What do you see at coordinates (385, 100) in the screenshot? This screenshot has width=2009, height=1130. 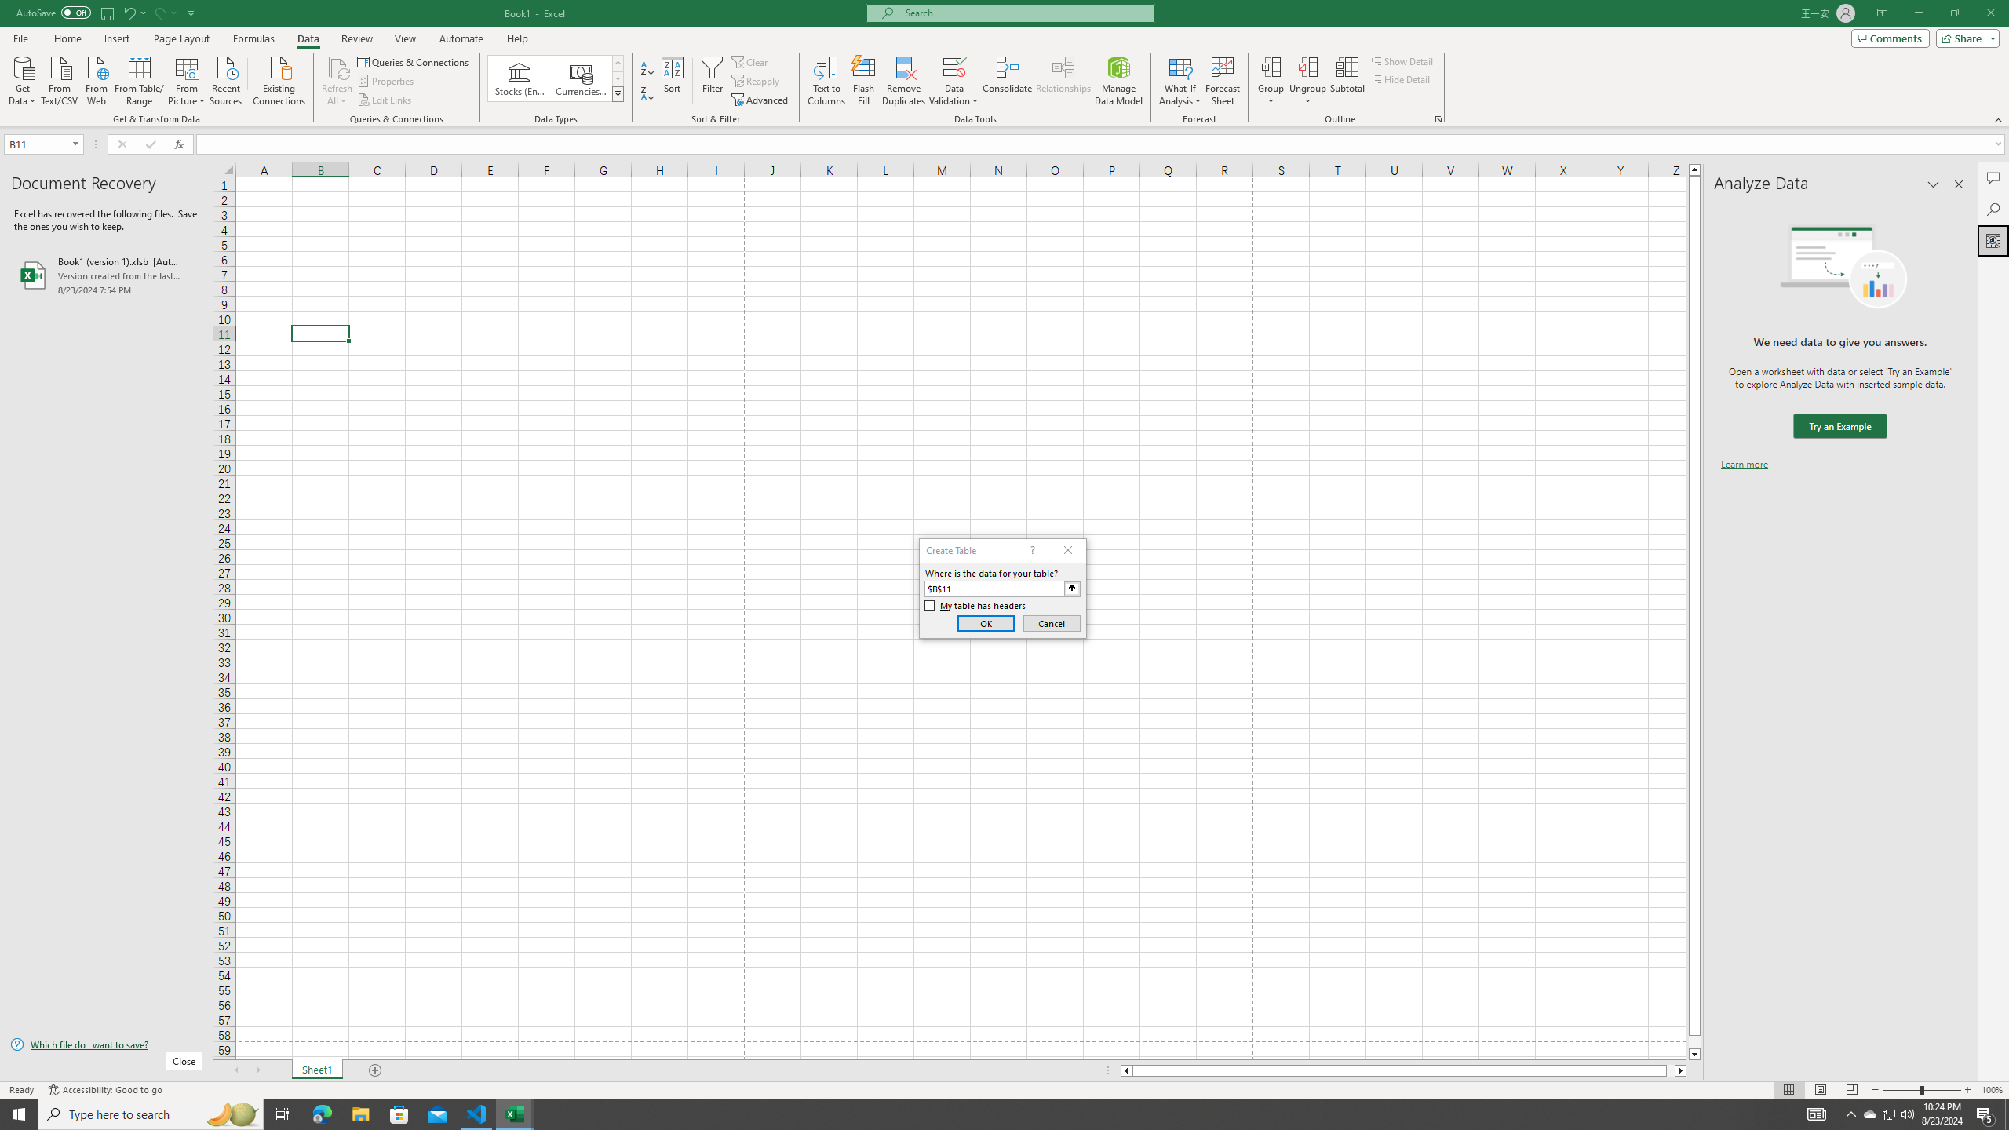 I see `Edit Links` at bounding box center [385, 100].